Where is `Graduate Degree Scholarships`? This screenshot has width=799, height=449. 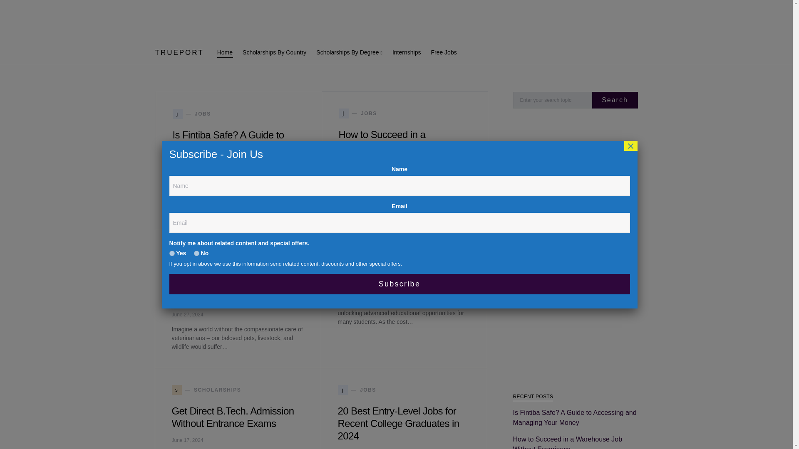 Graduate Degree Scholarships is located at coordinates (358, 113).